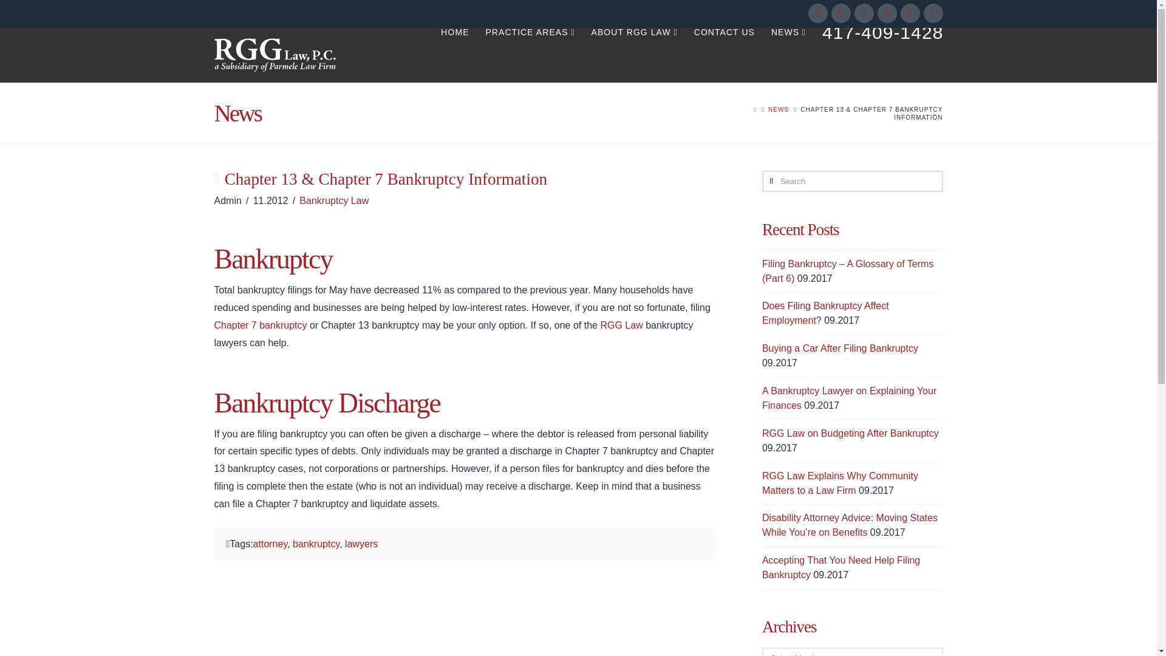 The width and height of the screenshot is (1166, 656). I want to click on Vimeo, so click(933, 13).